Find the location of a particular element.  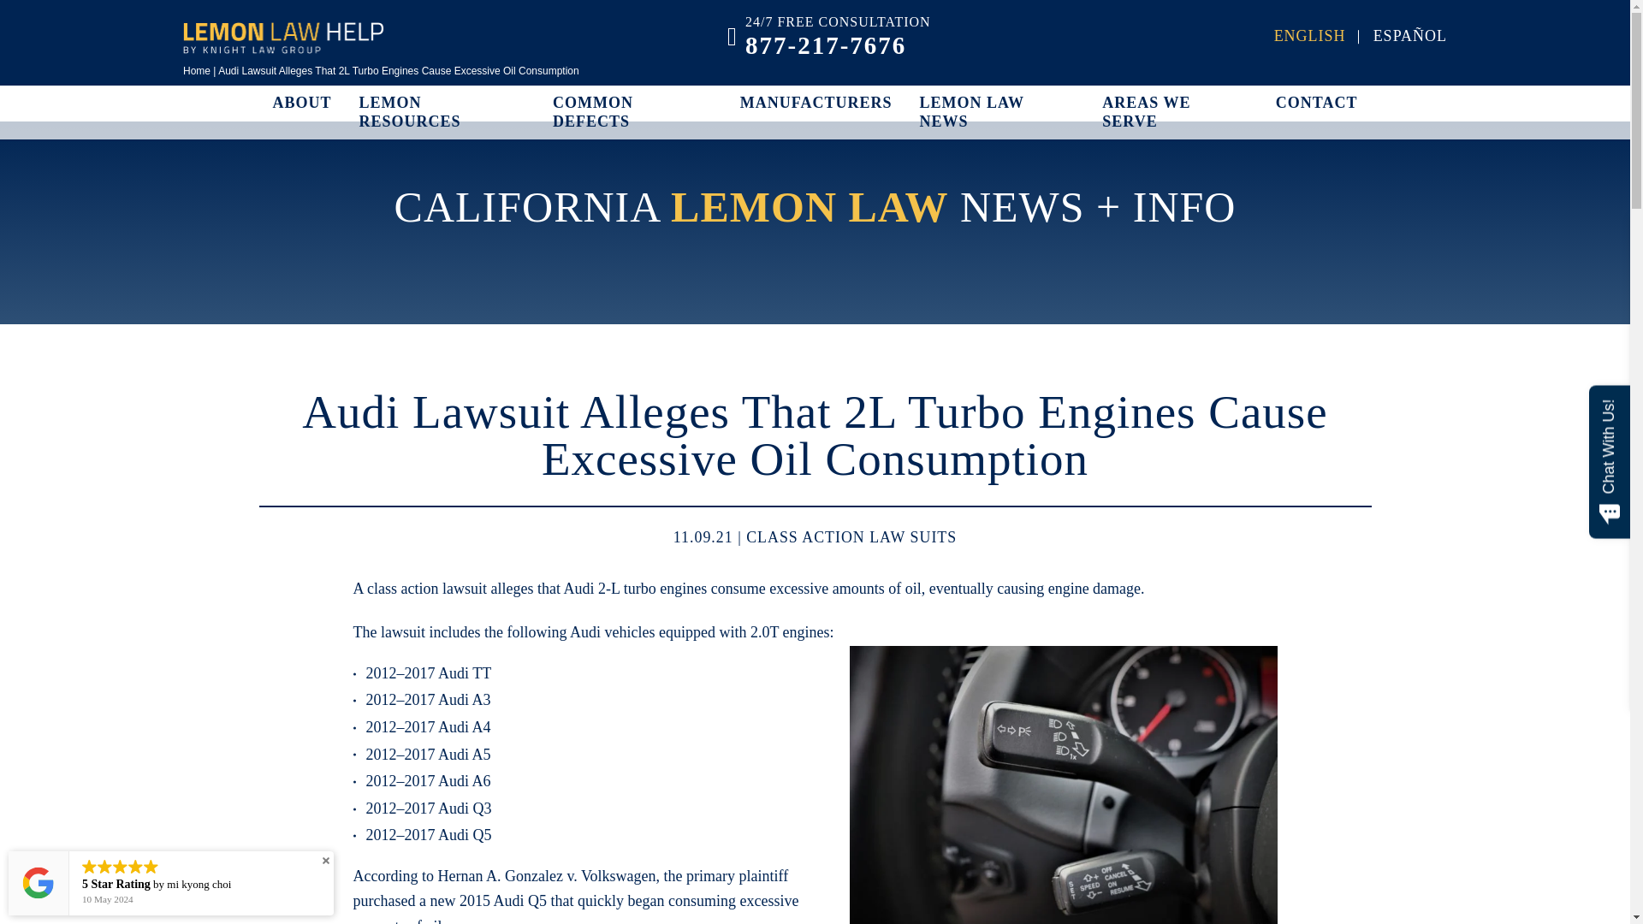

ENGLISH is located at coordinates (1309, 36).